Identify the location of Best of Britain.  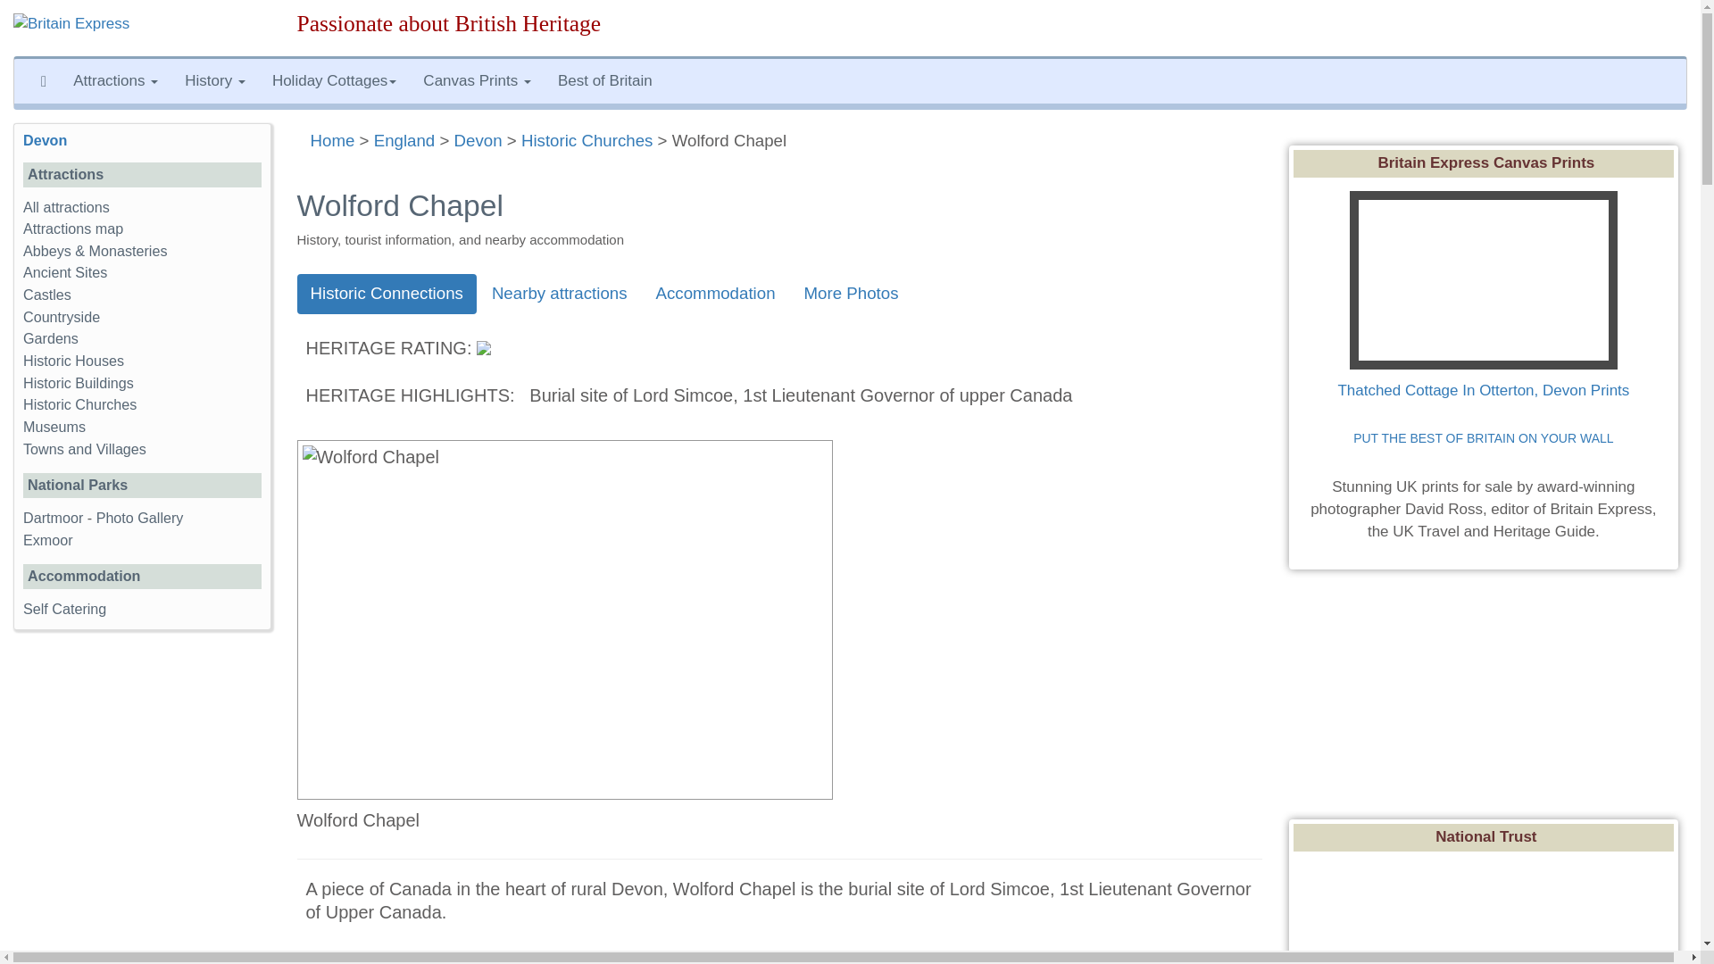
(605, 80).